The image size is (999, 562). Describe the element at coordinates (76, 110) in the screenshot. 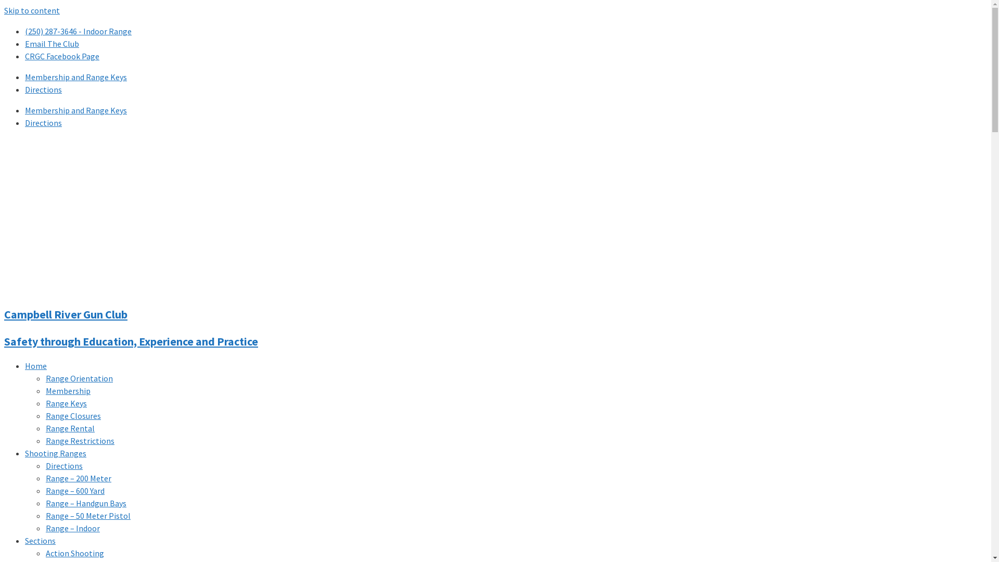

I see `Membership and Range Keys` at that location.